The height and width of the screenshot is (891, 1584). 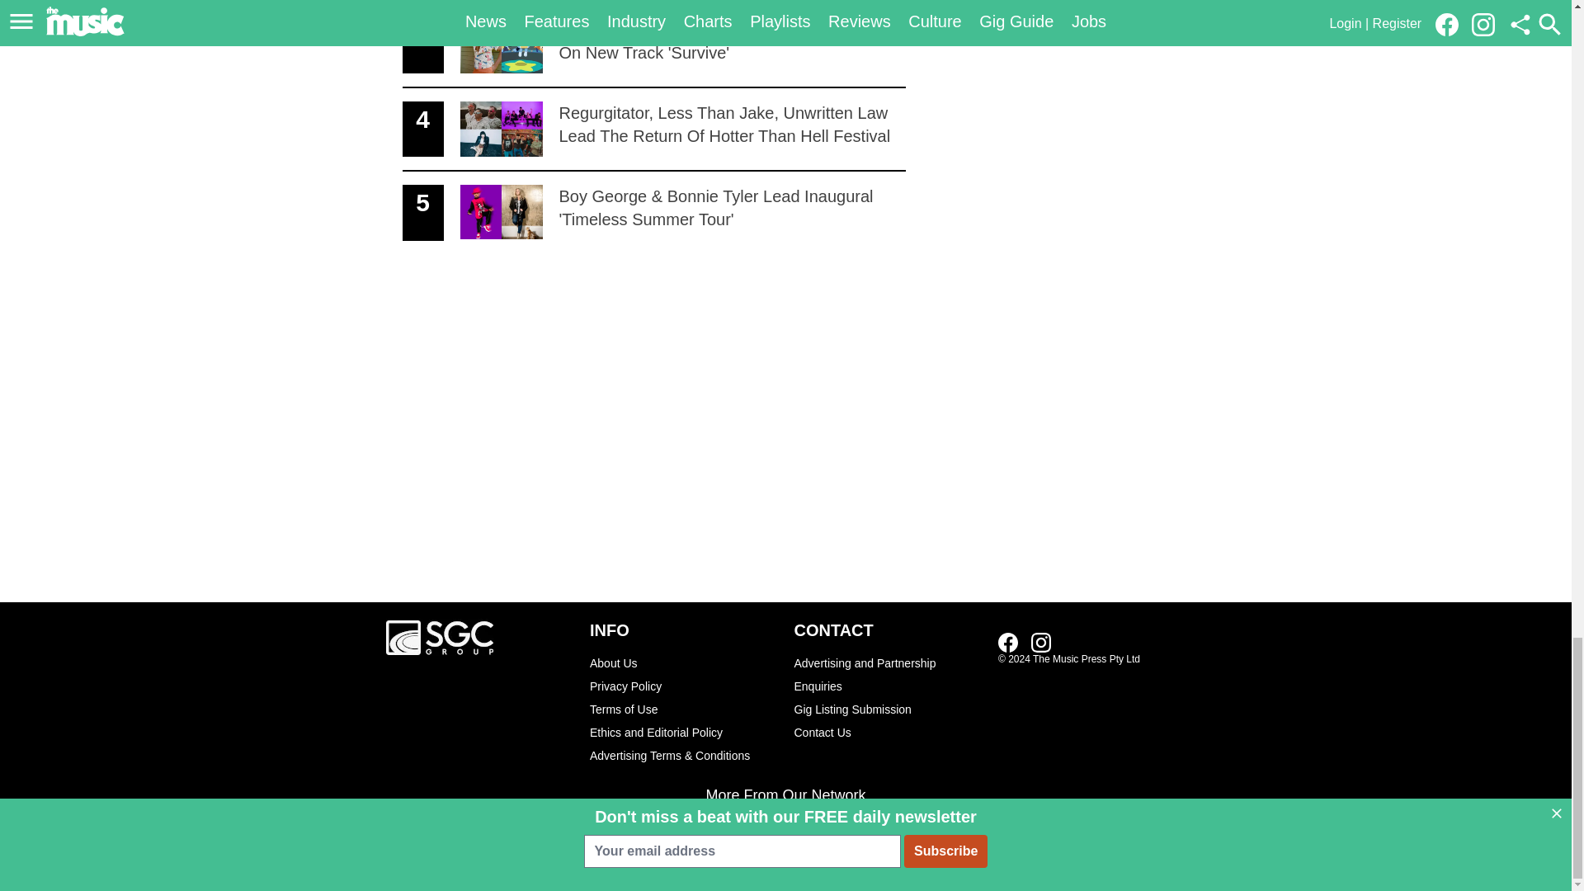 What do you see at coordinates (1008, 642) in the screenshot?
I see `About Us` at bounding box center [1008, 642].